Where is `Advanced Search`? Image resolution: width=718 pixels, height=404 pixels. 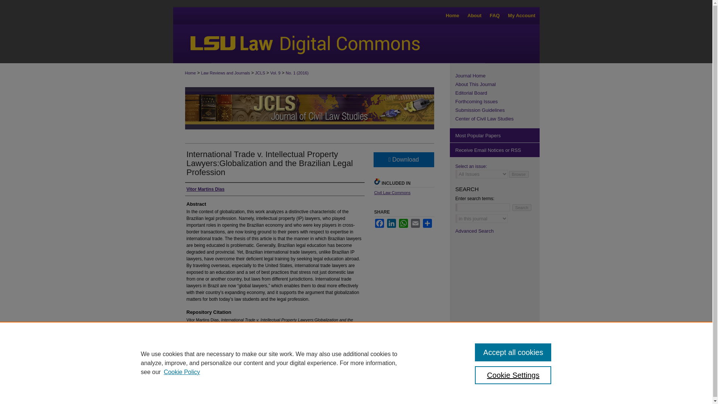
Advanced Search is located at coordinates (474, 231).